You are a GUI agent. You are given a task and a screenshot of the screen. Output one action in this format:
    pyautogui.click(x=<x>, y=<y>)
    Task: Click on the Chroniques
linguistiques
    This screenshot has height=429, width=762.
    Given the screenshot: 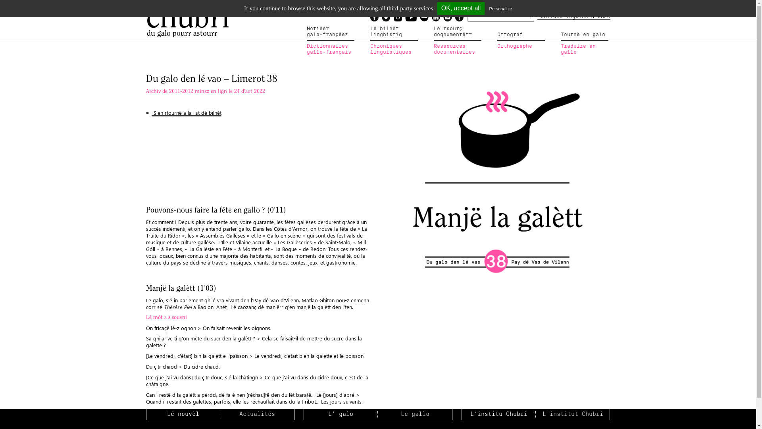 What is the action you would take?
    pyautogui.click(x=394, y=49)
    